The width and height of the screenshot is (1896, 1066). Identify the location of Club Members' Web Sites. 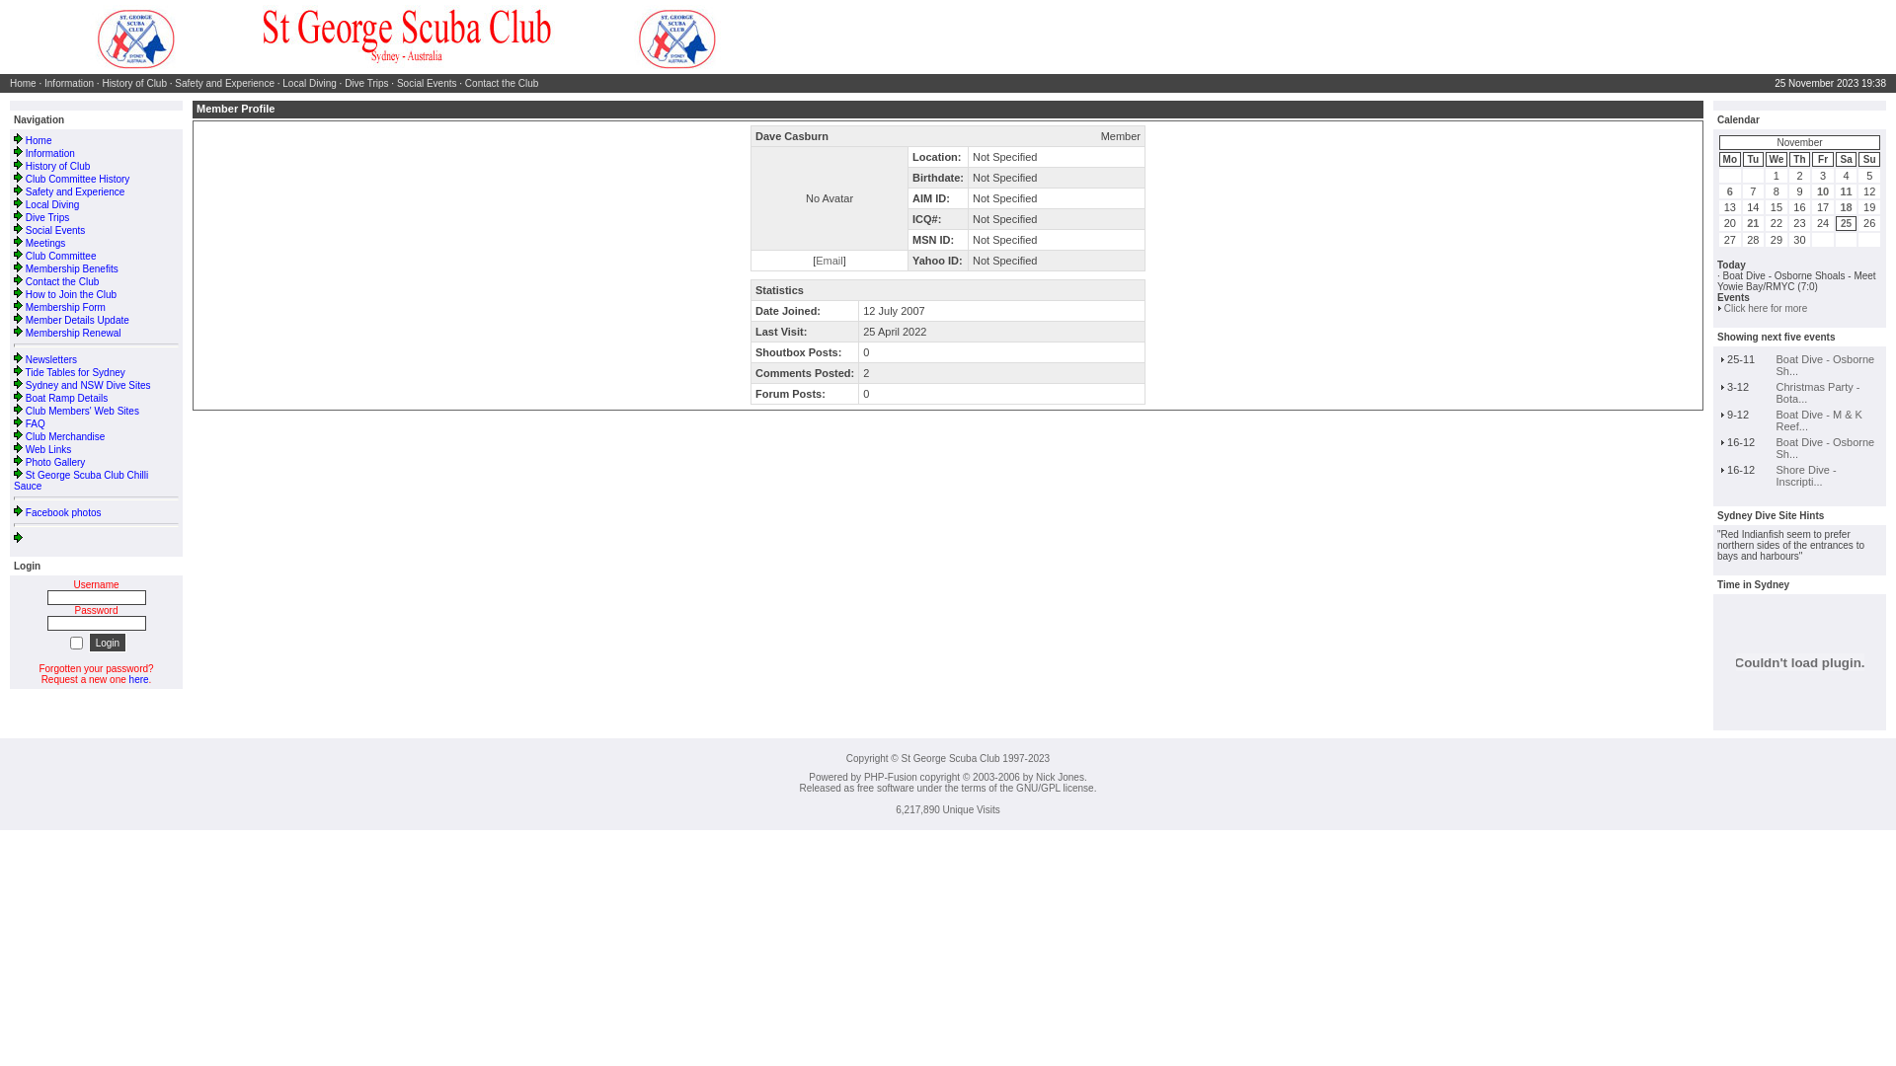
(83, 411).